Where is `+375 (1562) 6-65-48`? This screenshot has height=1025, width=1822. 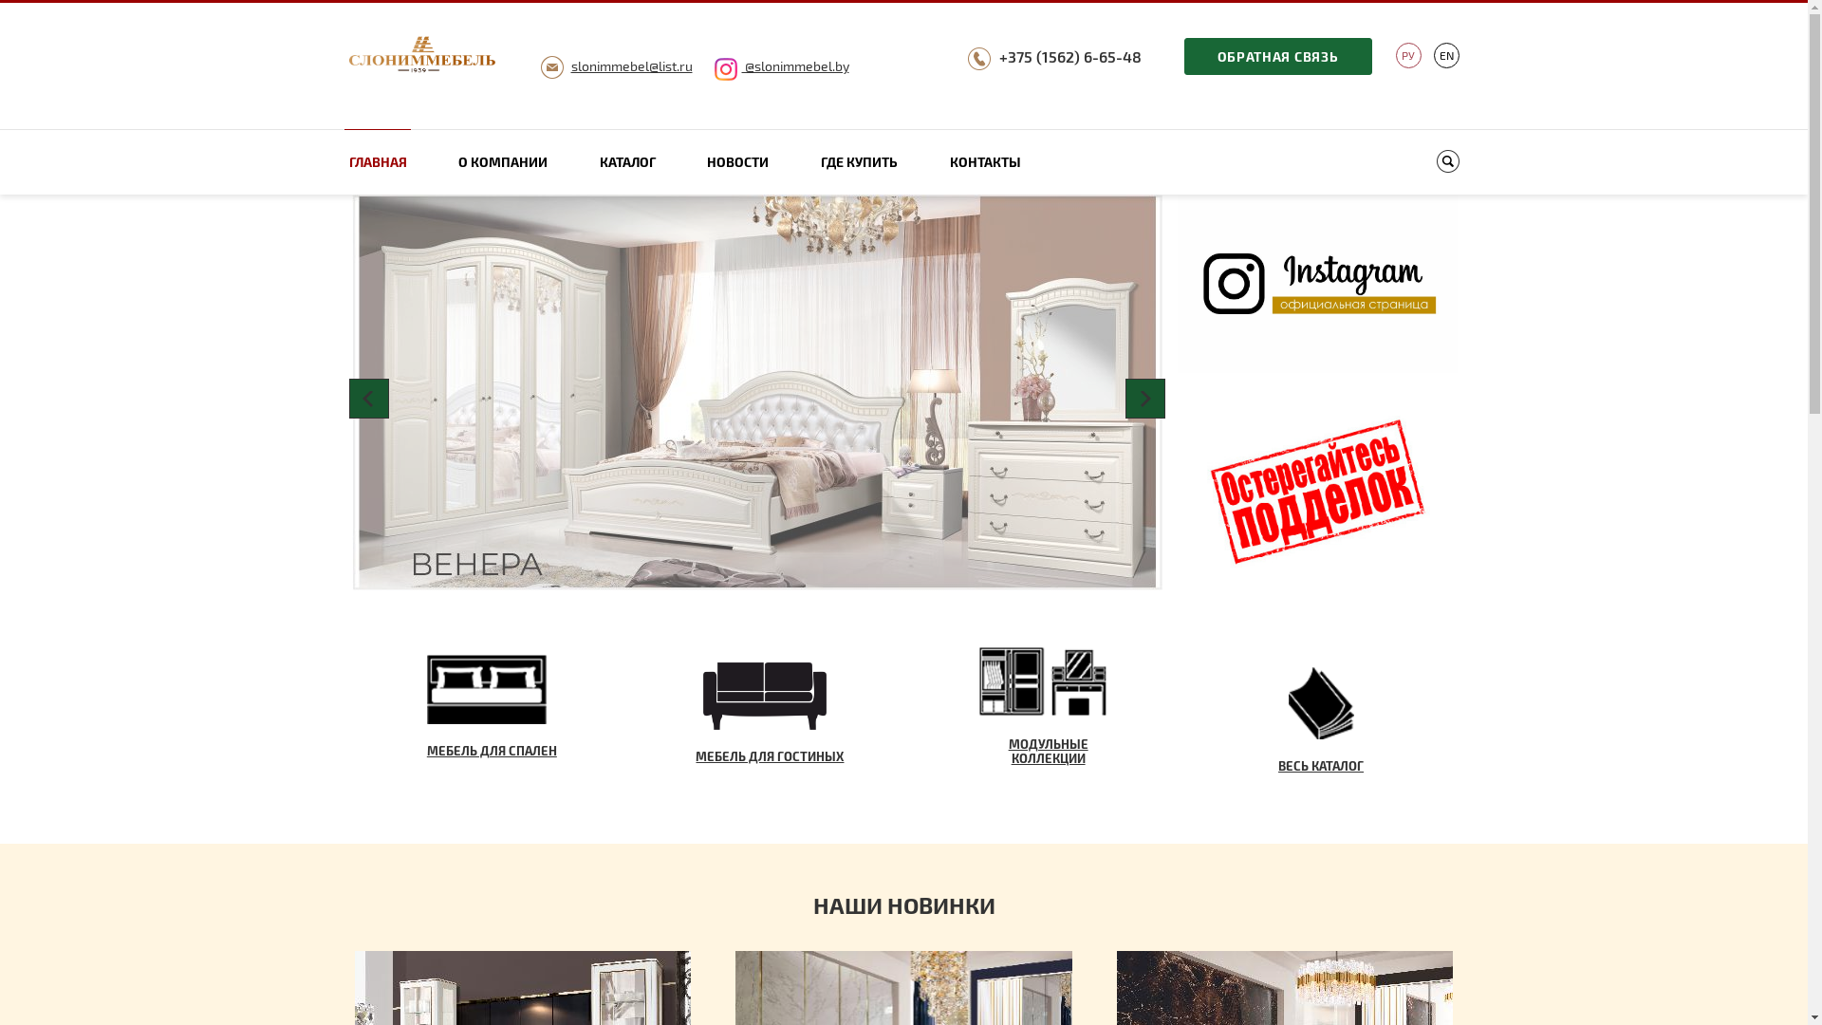
+375 (1562) 6-65-48 is located at coordinates (1069, 57).